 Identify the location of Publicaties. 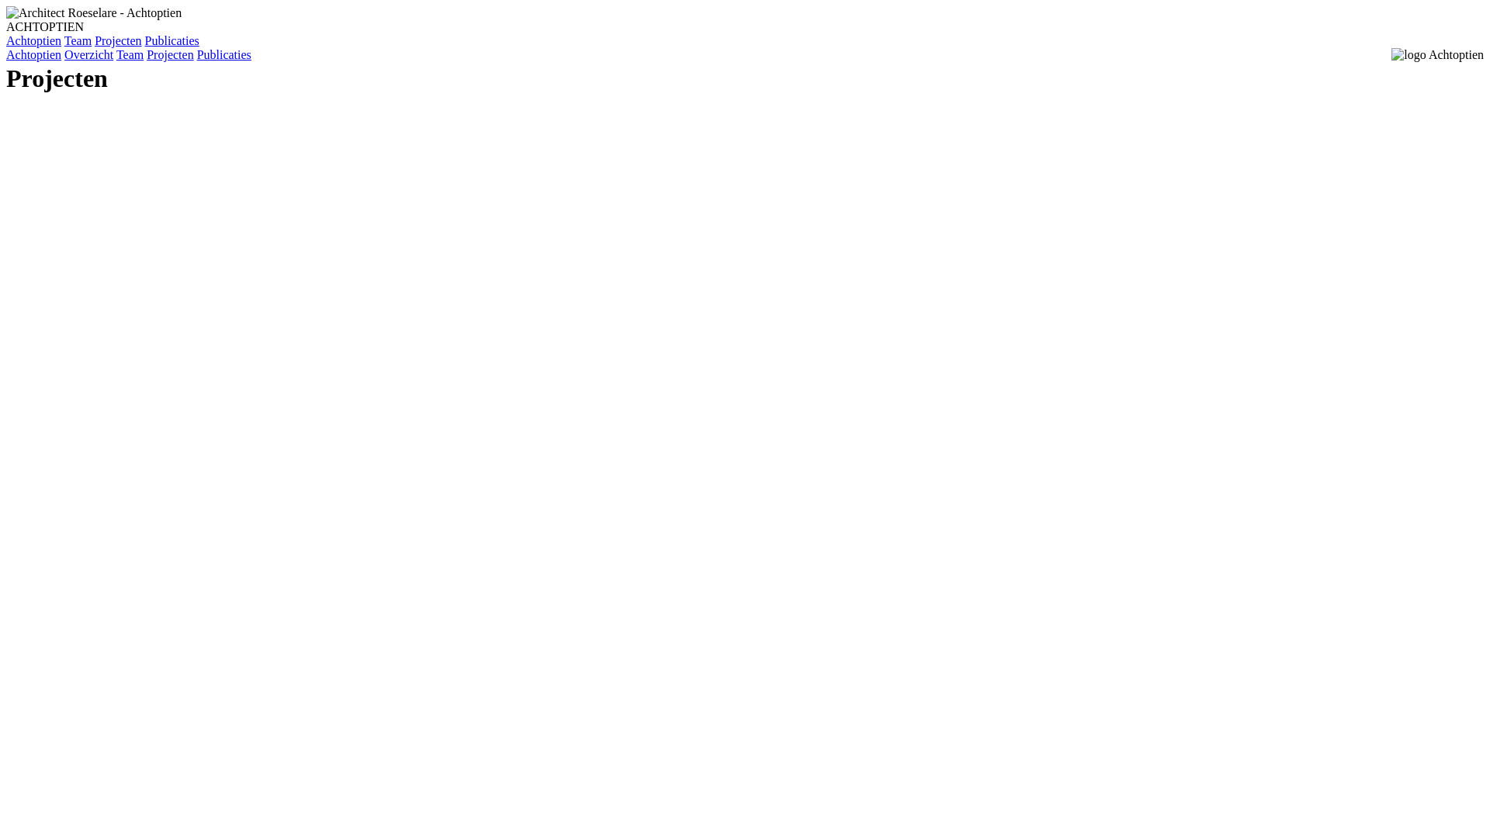
(224, 54).